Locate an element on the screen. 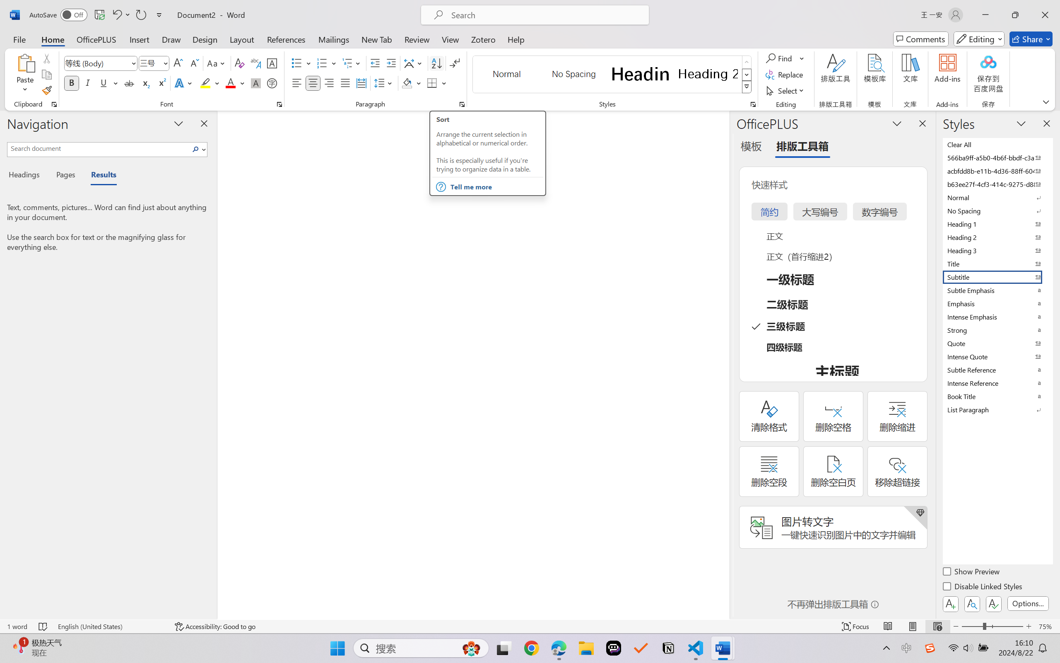 This screenshot has width=1060, height=663. Intense Quote is located at coordinates (997, 356).